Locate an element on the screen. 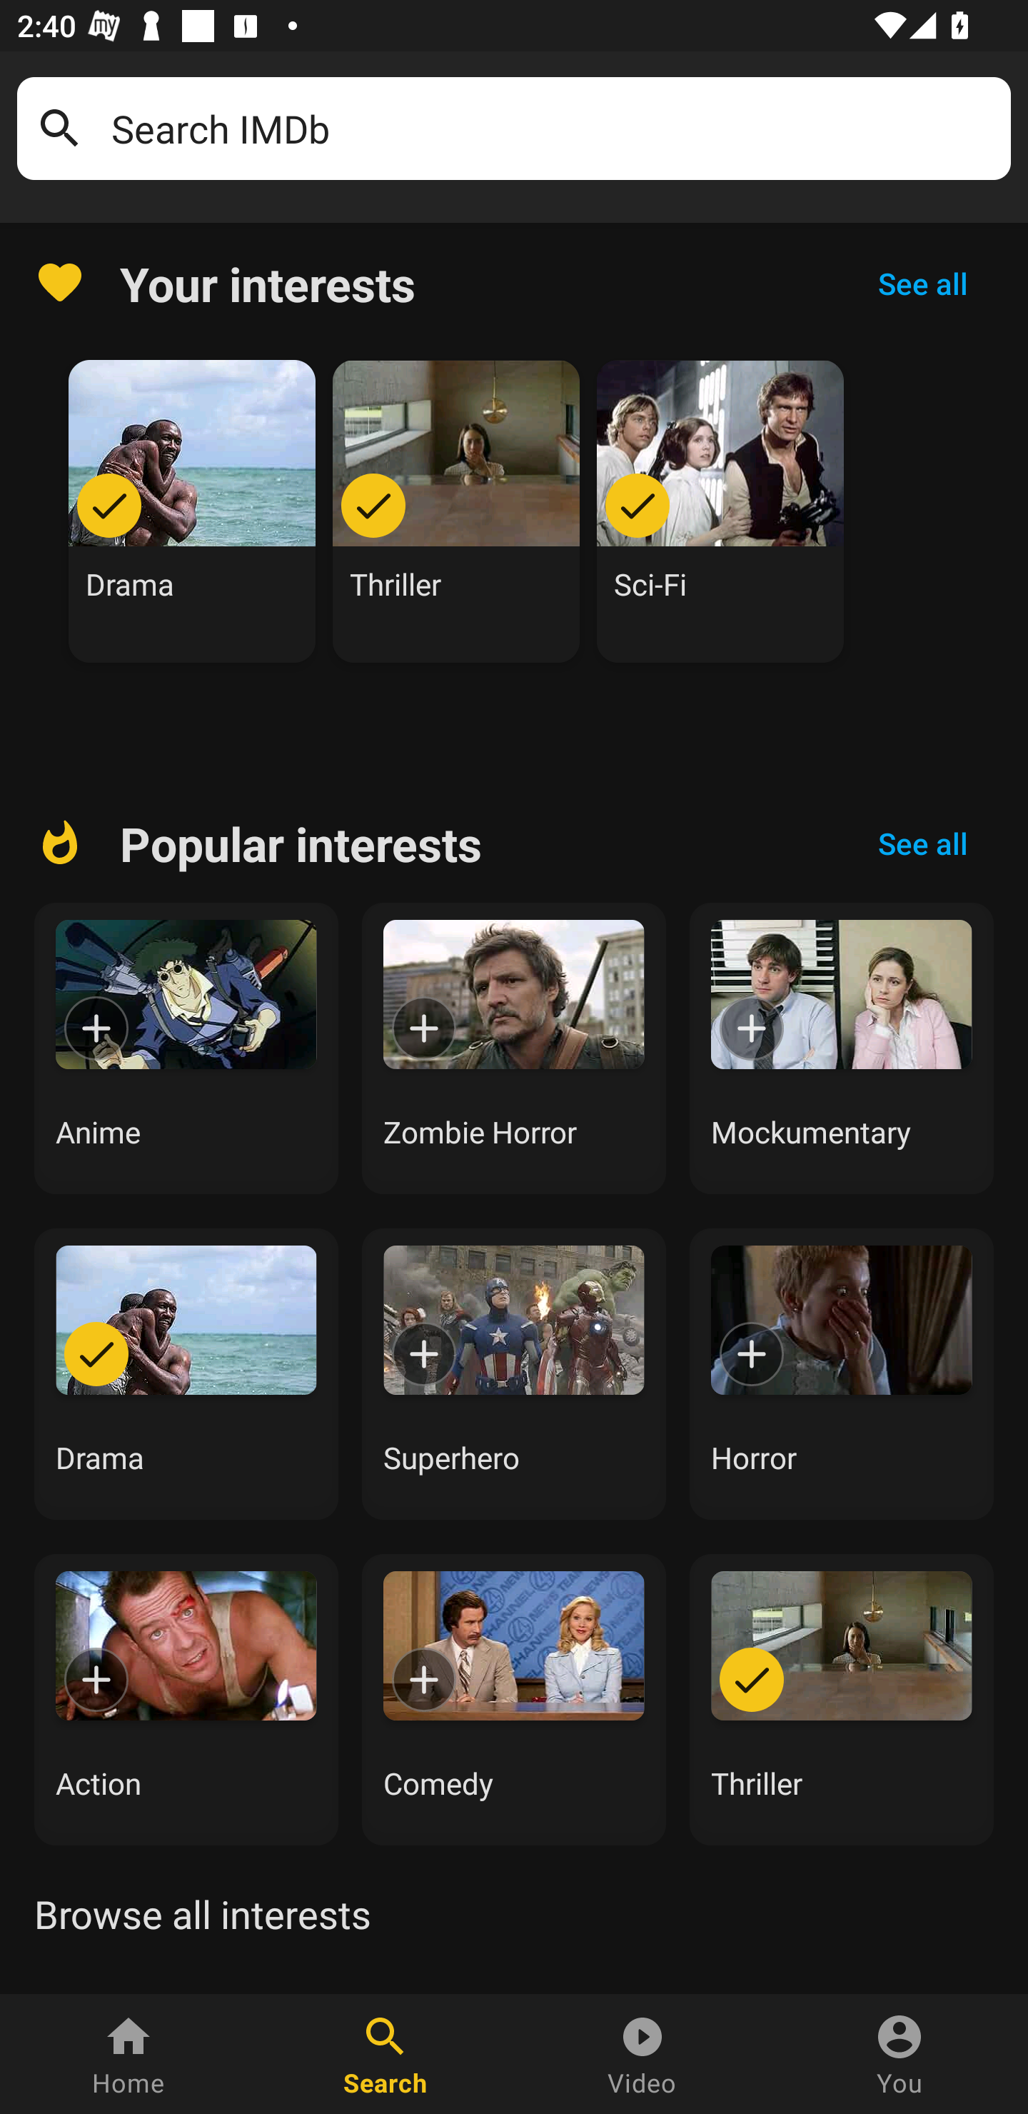 The width and height of the screenshot is (1028, 2114). Action is located at coordinates (186, 1699).